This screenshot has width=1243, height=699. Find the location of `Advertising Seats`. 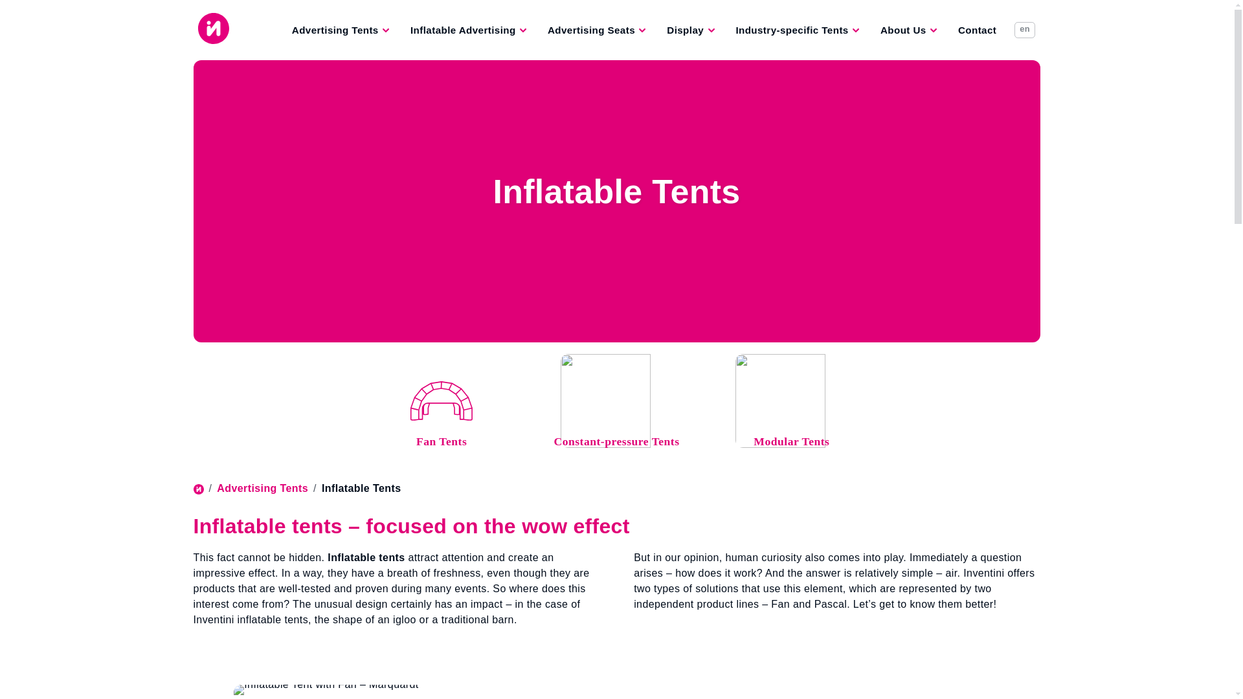

Advertising Seats is located at coordinates (596, 30).